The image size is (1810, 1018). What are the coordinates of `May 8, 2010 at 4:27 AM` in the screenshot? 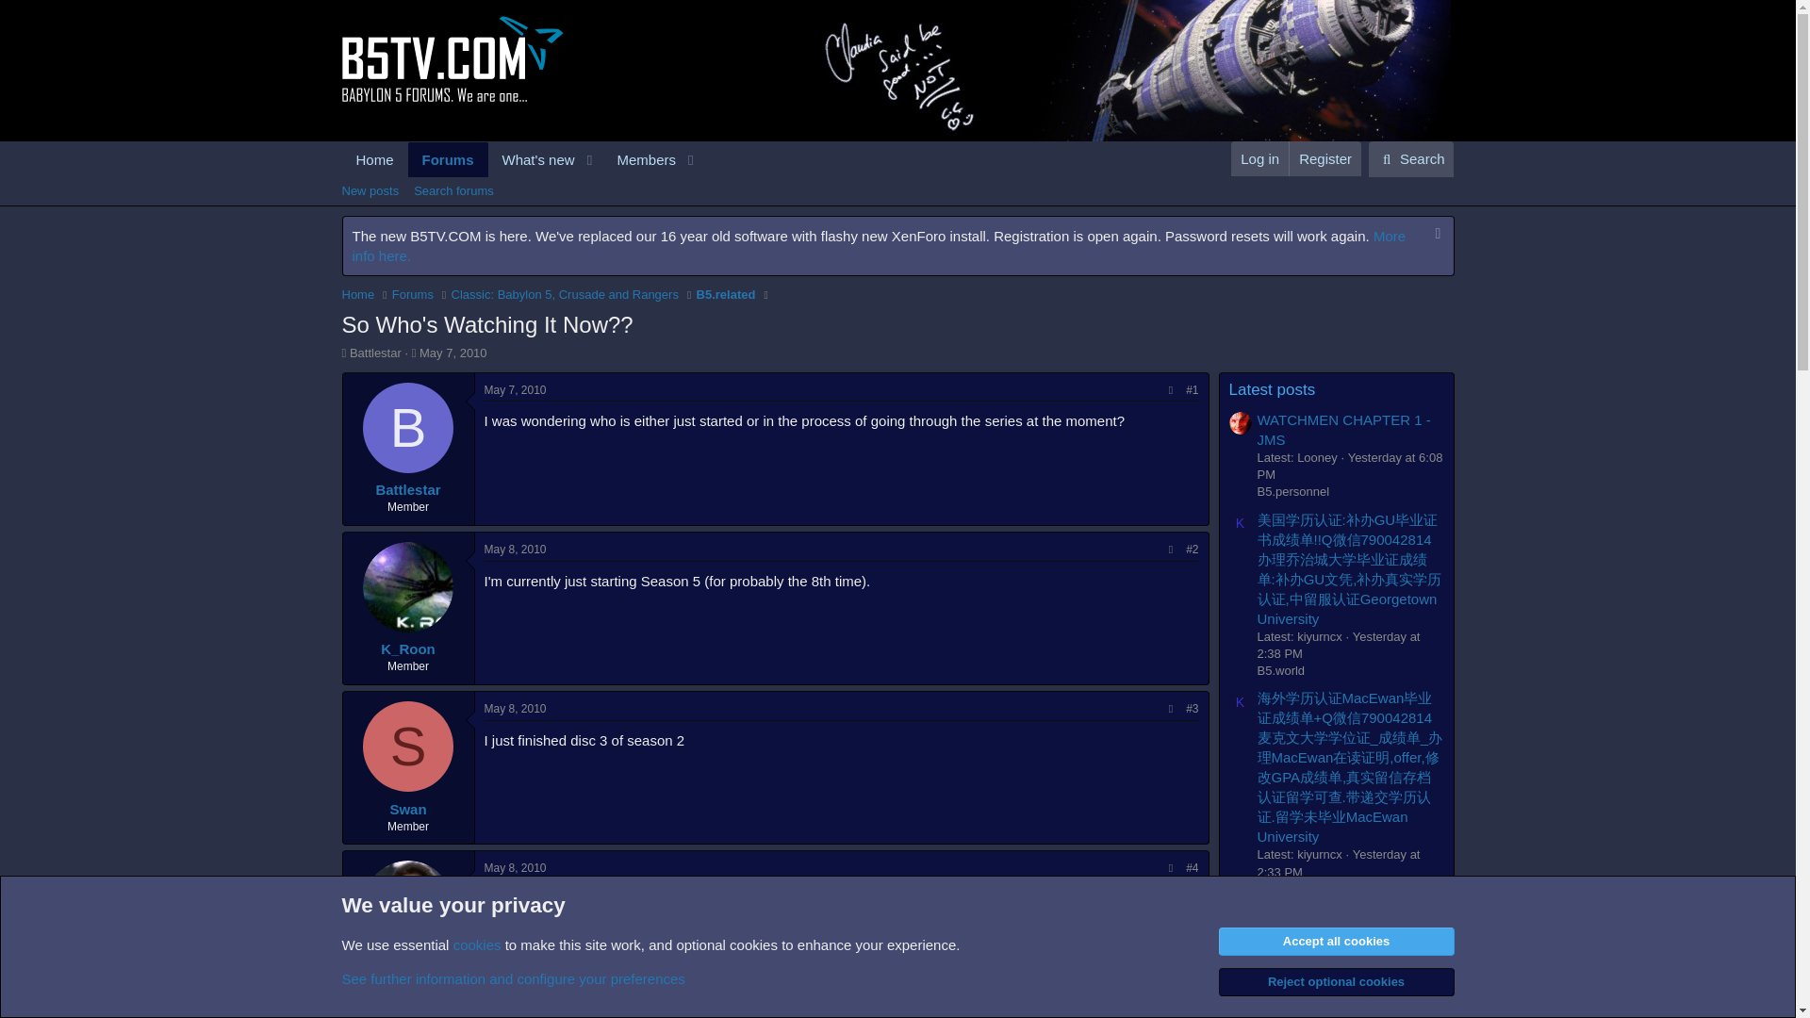 It's located at (515, 867).